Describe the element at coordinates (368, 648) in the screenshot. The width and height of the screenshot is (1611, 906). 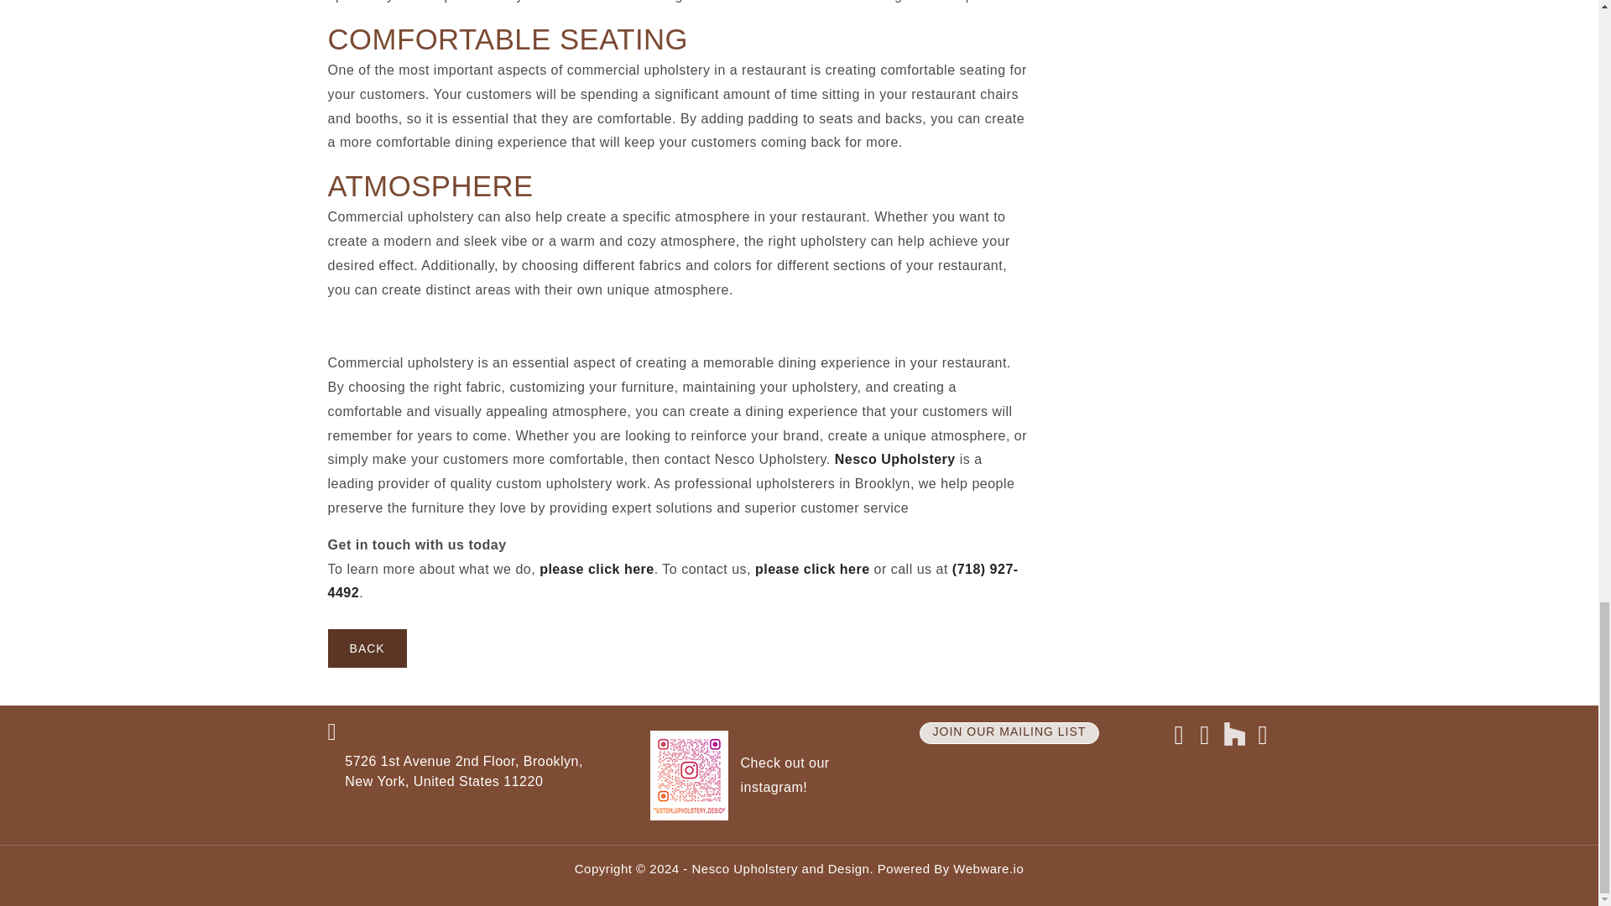
I see `BACK` at that location.